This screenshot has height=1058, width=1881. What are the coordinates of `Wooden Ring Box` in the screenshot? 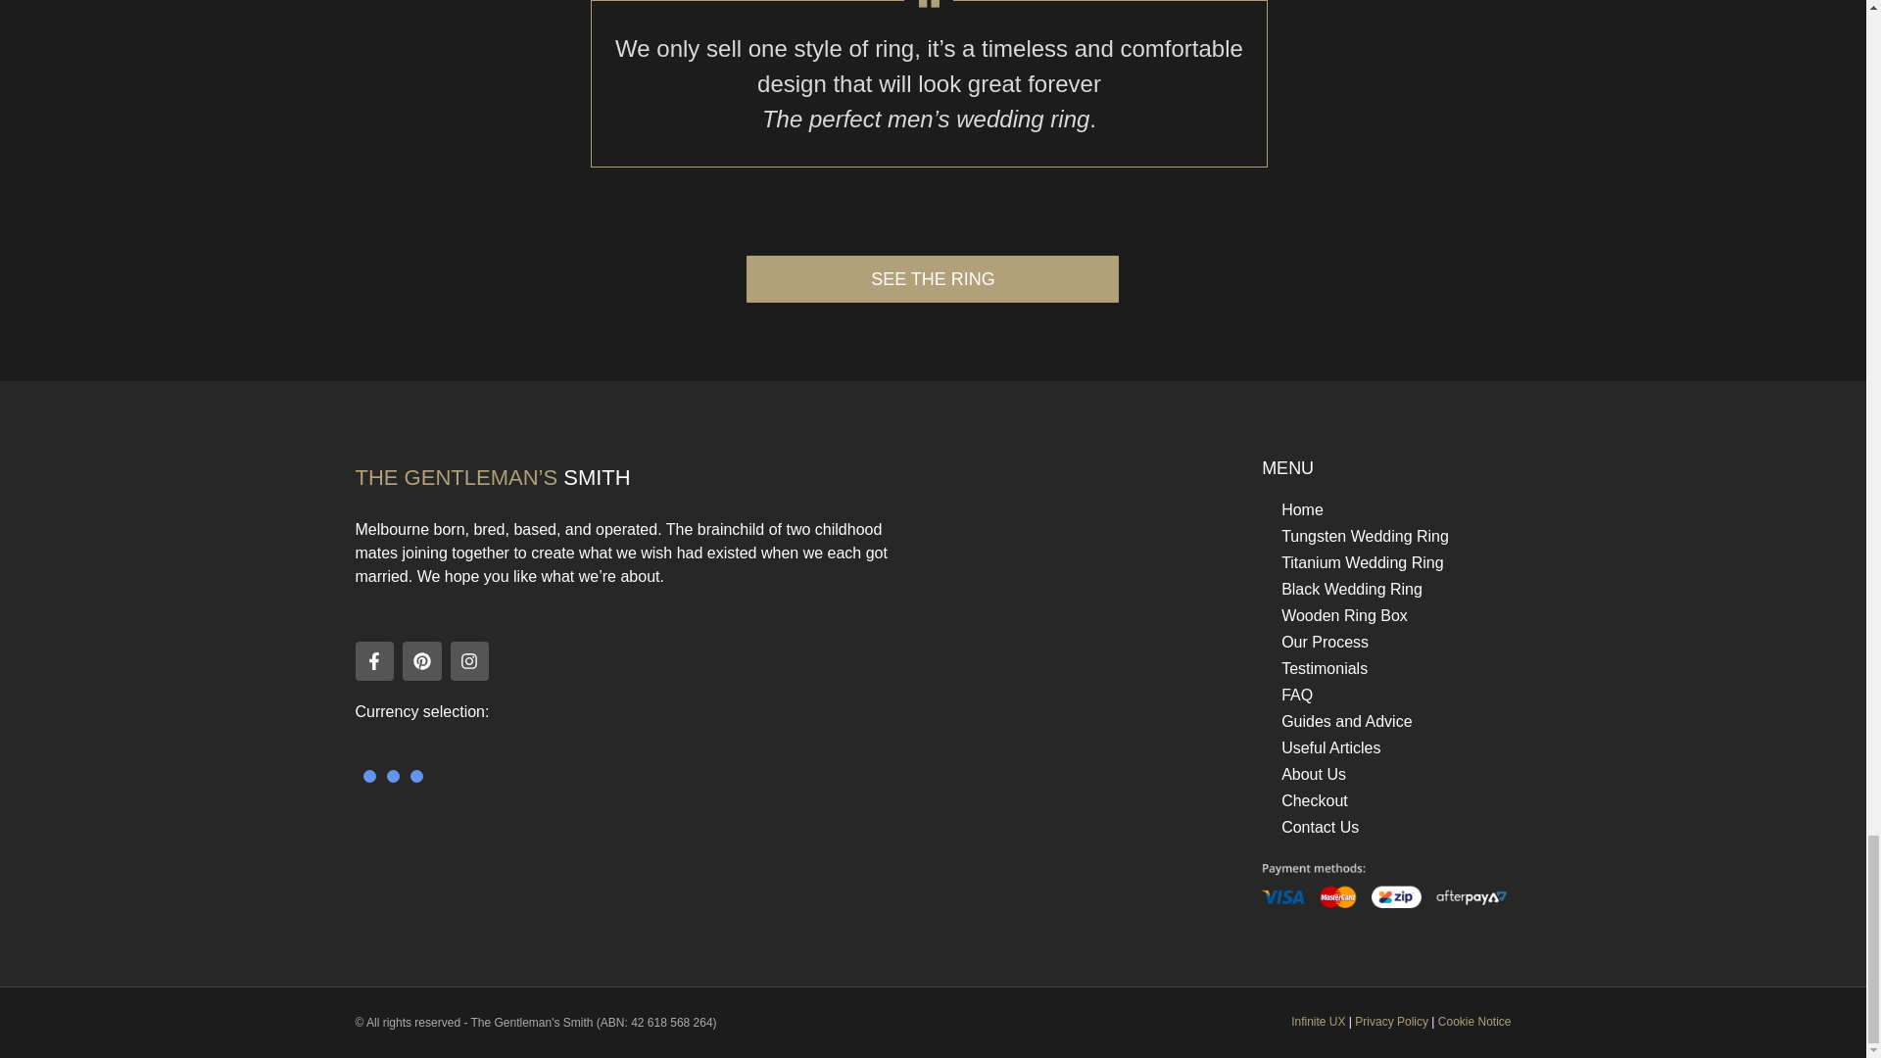 It's located at (1383, 615).